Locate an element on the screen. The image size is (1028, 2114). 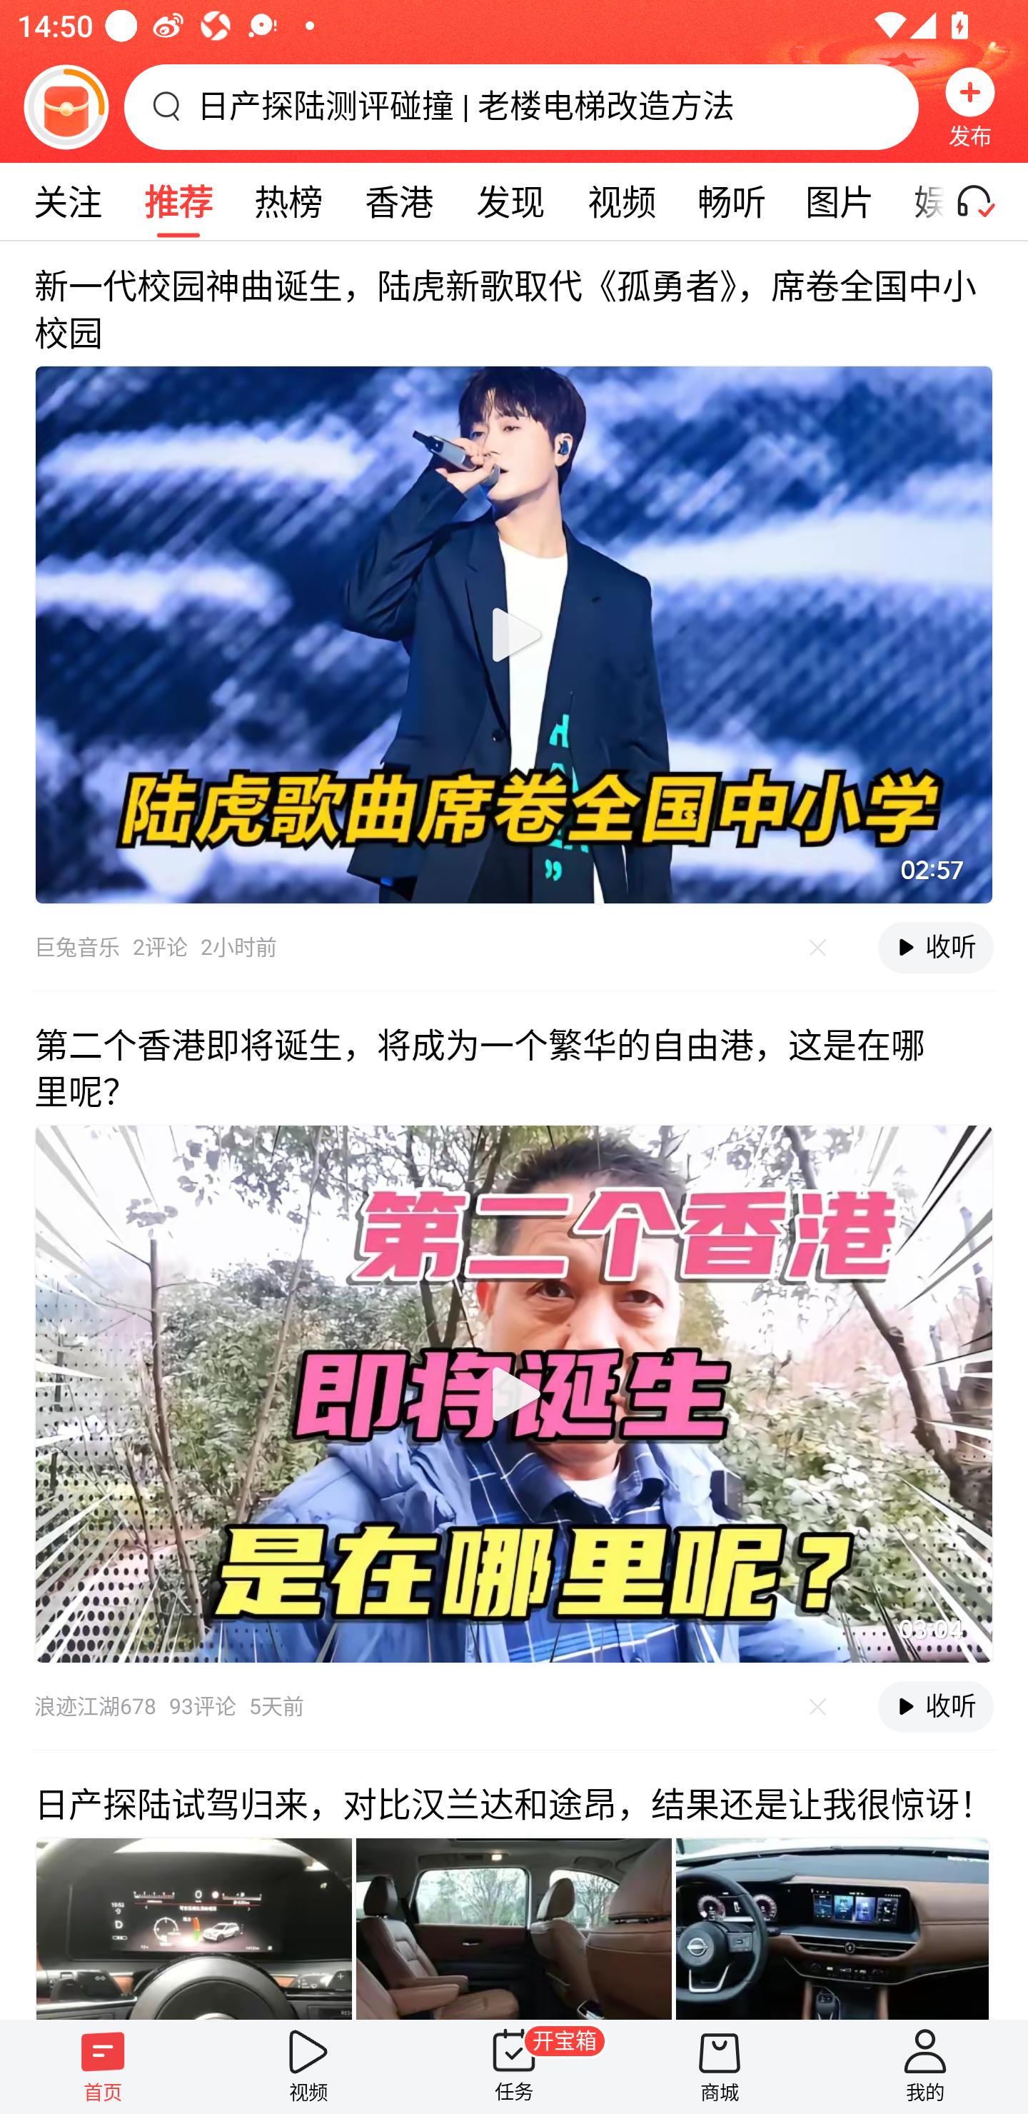
播放视频 is located at coordinates (514, 1394).